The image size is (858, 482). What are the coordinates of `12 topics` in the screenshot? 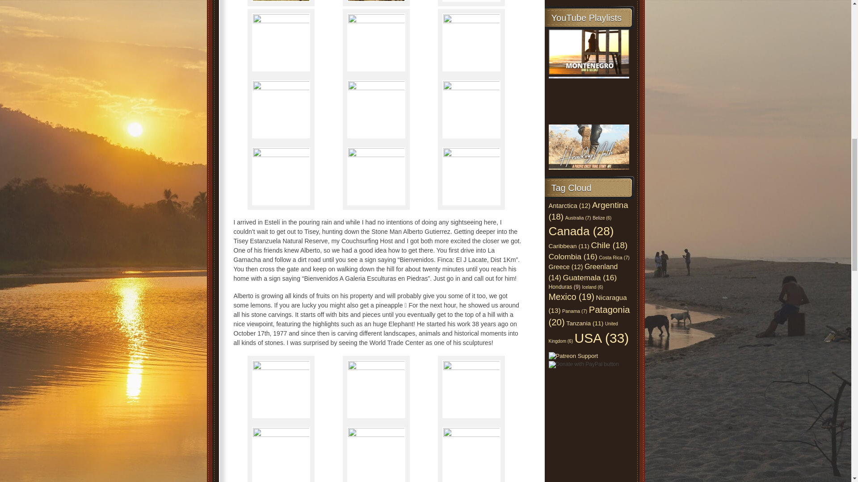 It's located at (570, 205).